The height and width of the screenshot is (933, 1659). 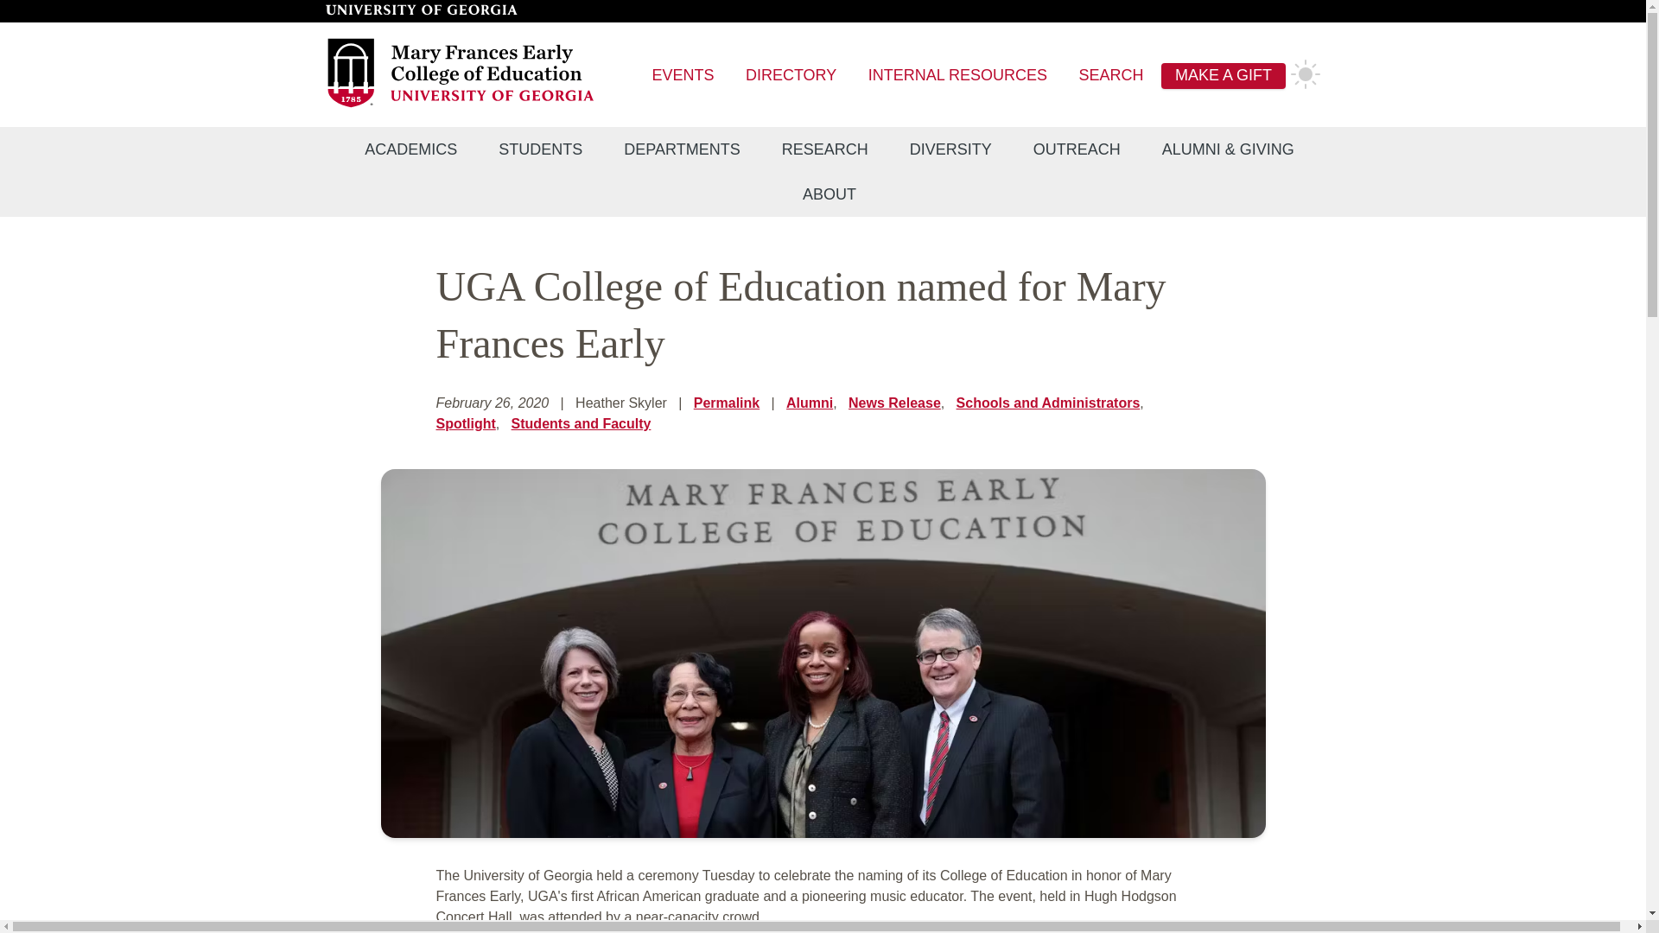 What do you see at coordinates (681, 149) in the screenshot?
I see `DEPARTMENTS` at bounding box center [681, 149].